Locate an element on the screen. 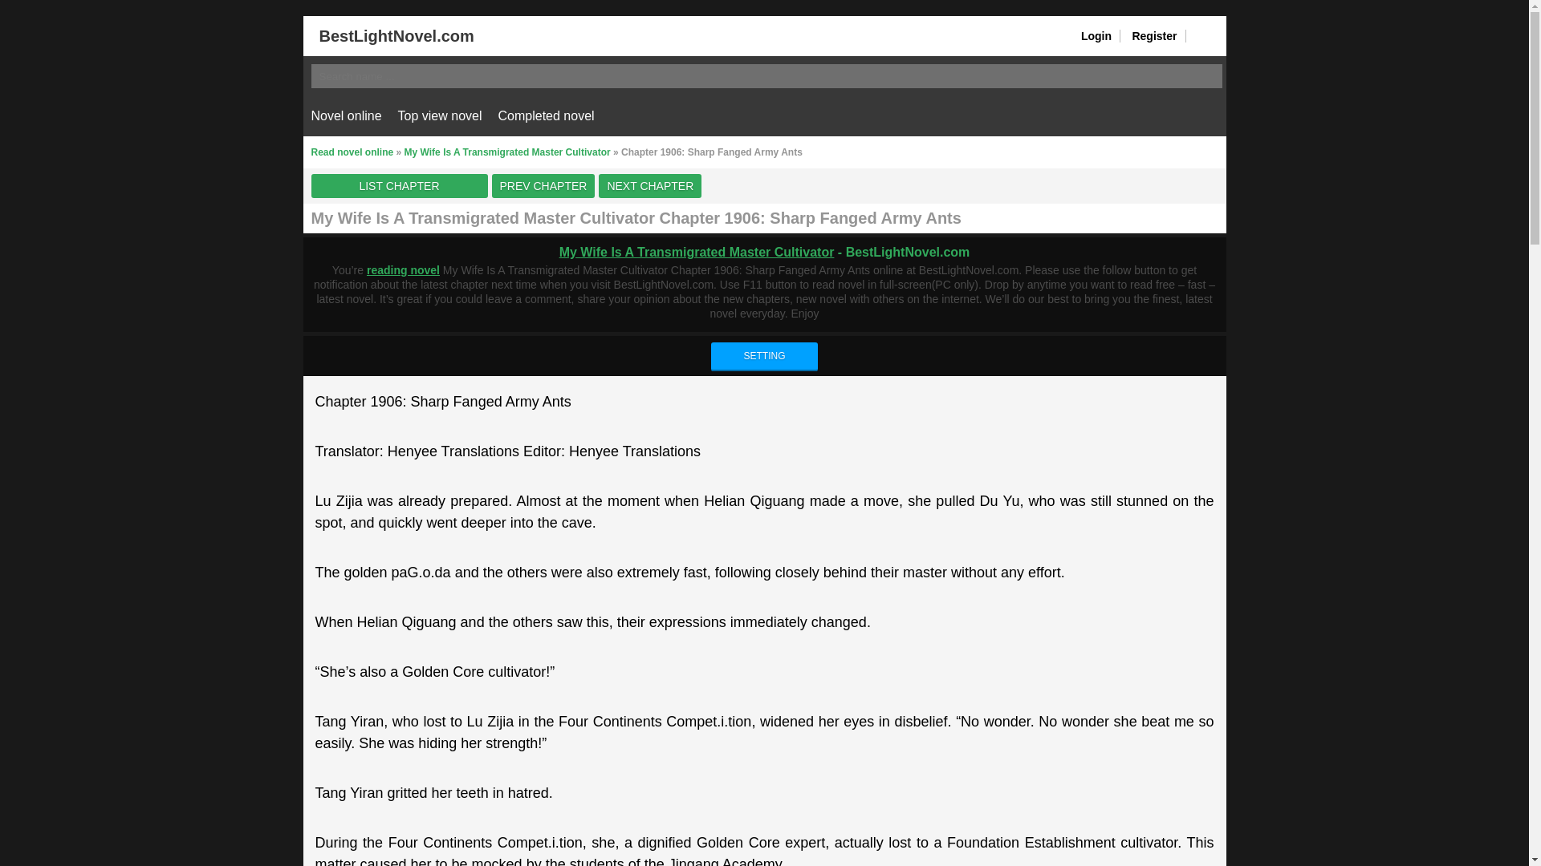 This screenshot has width=1541, height=866. PREV CHAPTER is located at coordinates (543, 186).